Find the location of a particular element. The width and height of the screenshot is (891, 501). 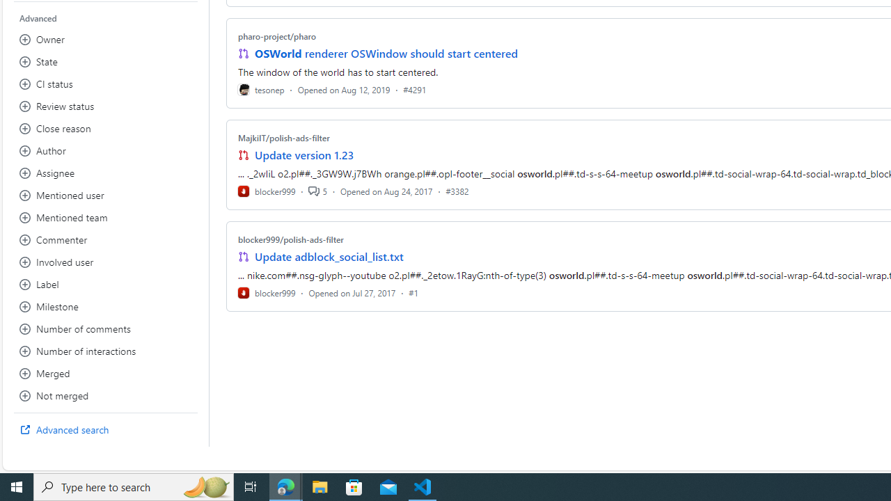

#4291 is located at coordinates (415, 89).